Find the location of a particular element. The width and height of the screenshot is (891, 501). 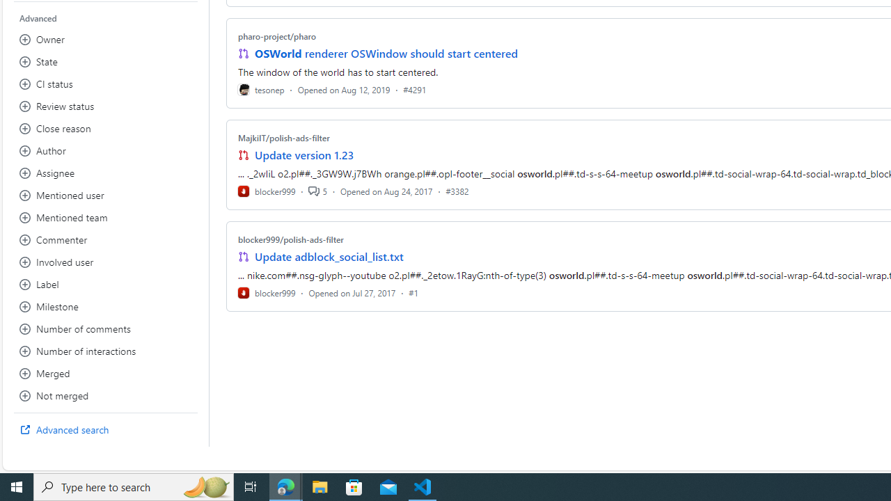

#4291 is located at coordinates (415, 89).